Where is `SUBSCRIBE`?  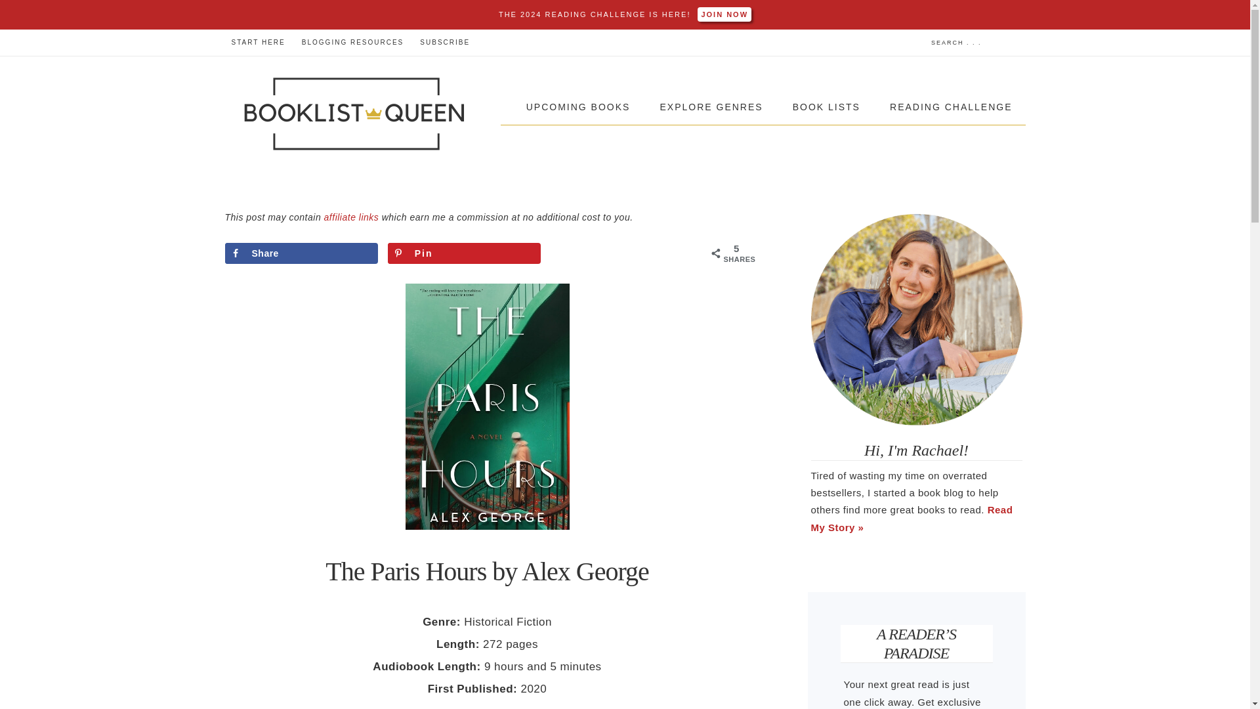
SUBSCRIBE is located at coordinates (444, 43).